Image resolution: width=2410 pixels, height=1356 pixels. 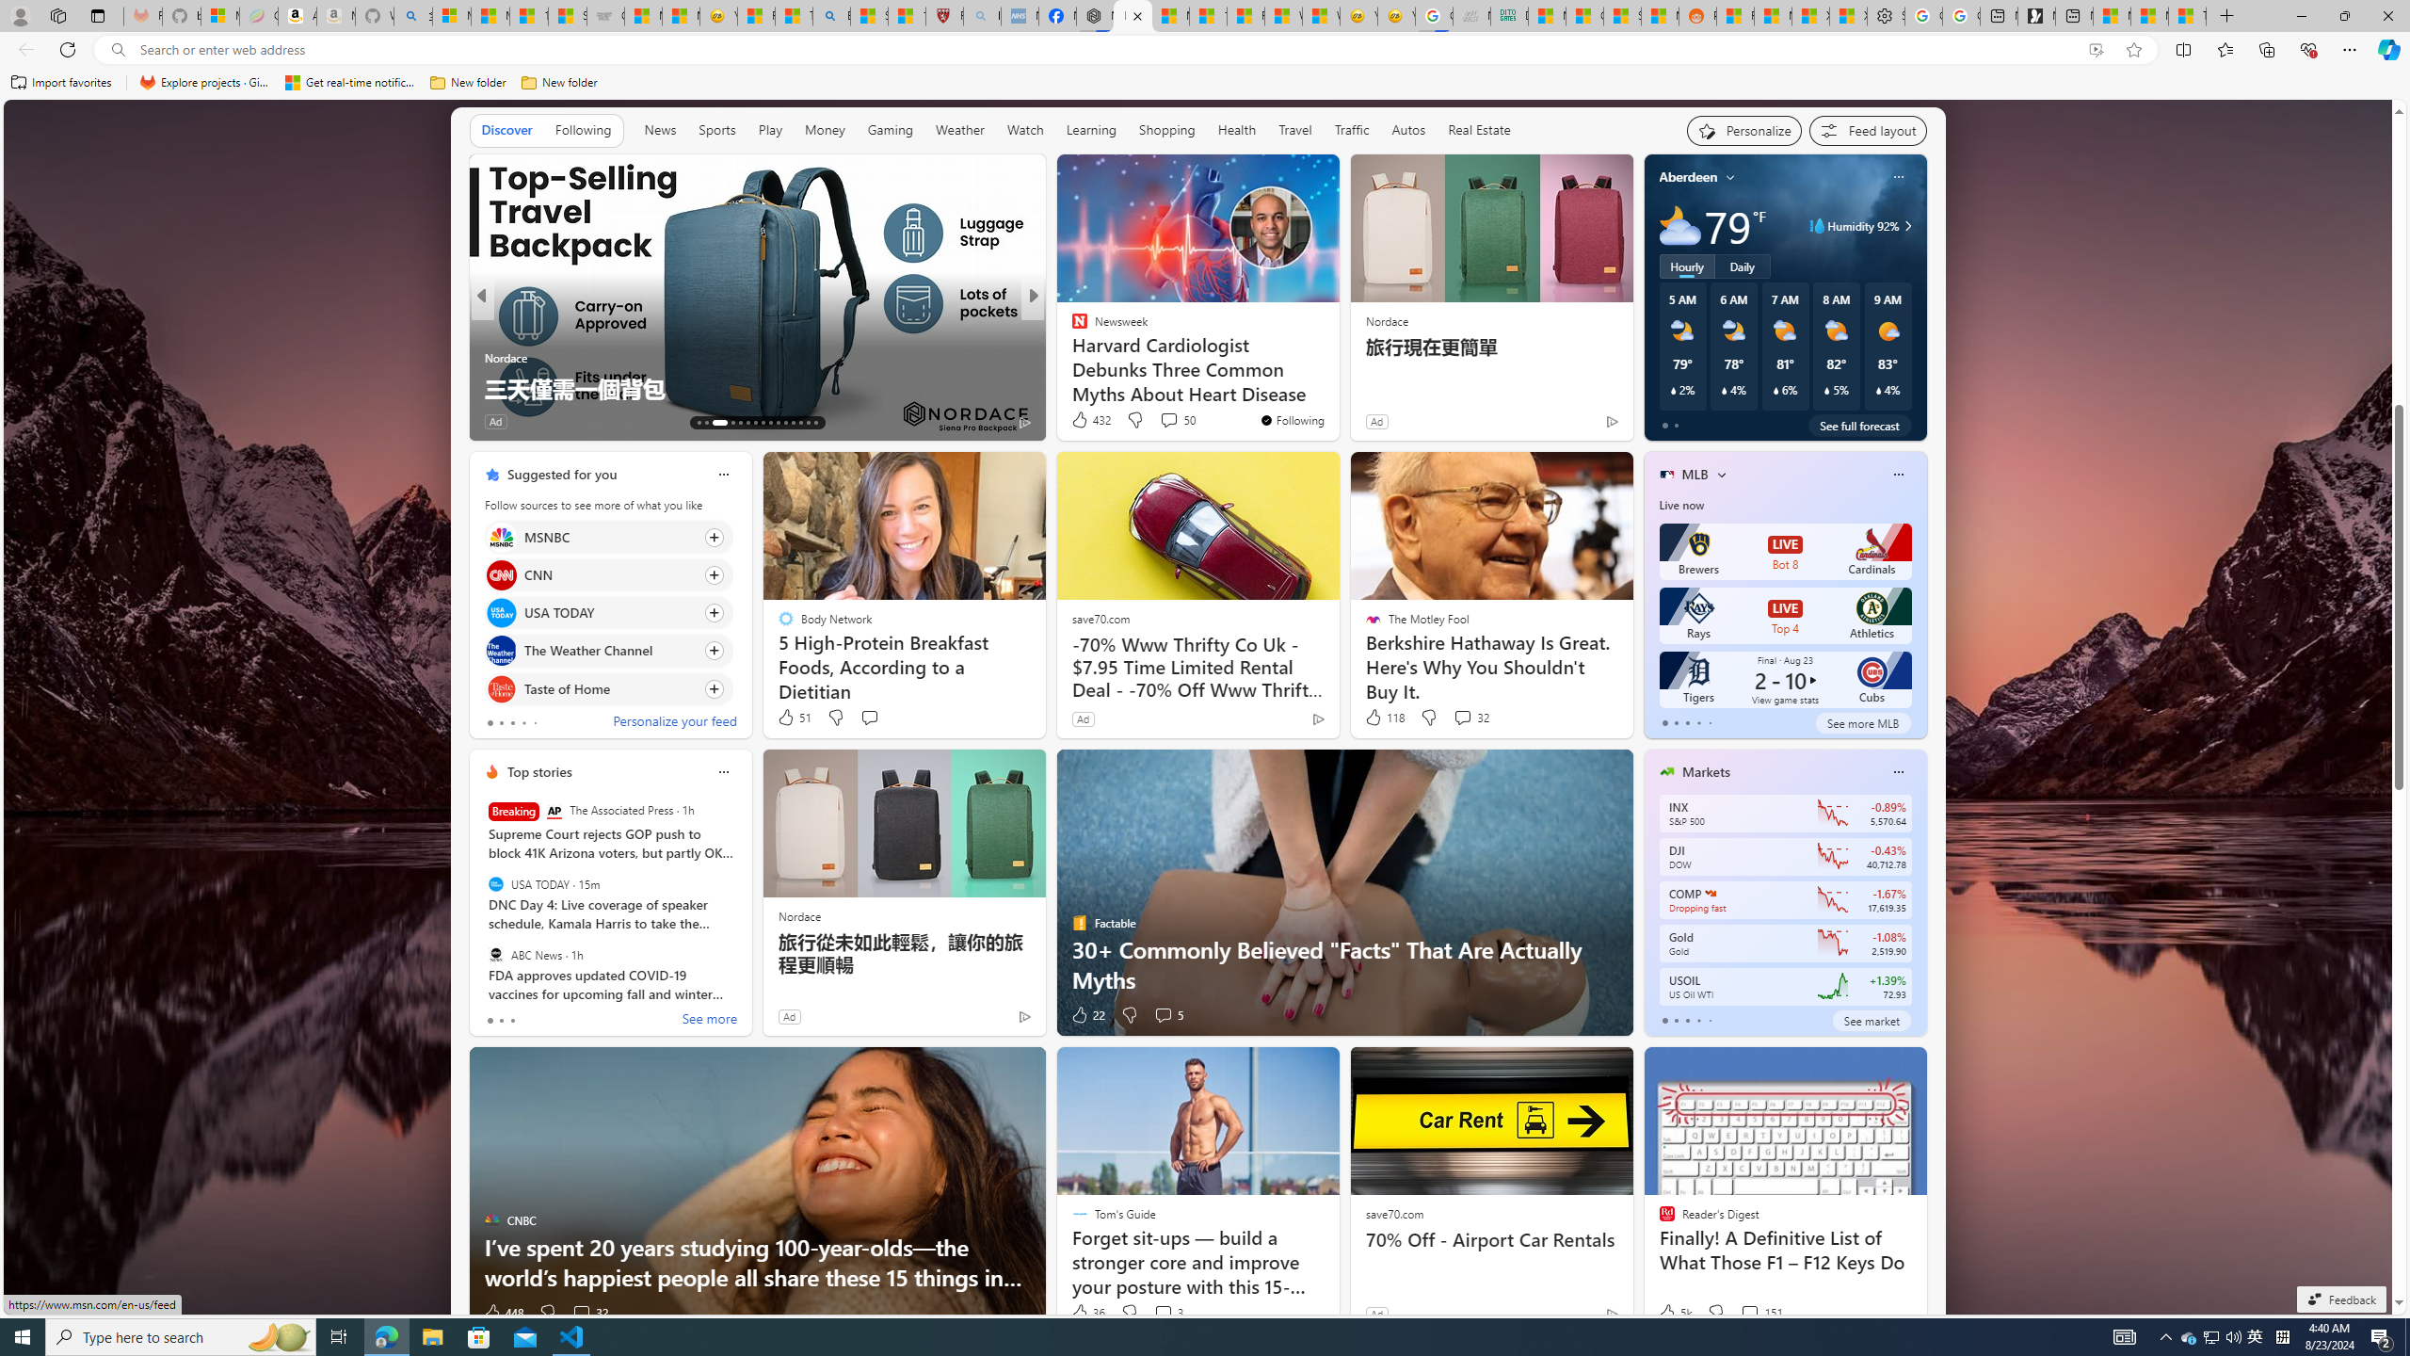 What do you see at coordinates (1688, 177) in the screenshot?
I see `Aberdeen` at bounding box center [1688, 177].